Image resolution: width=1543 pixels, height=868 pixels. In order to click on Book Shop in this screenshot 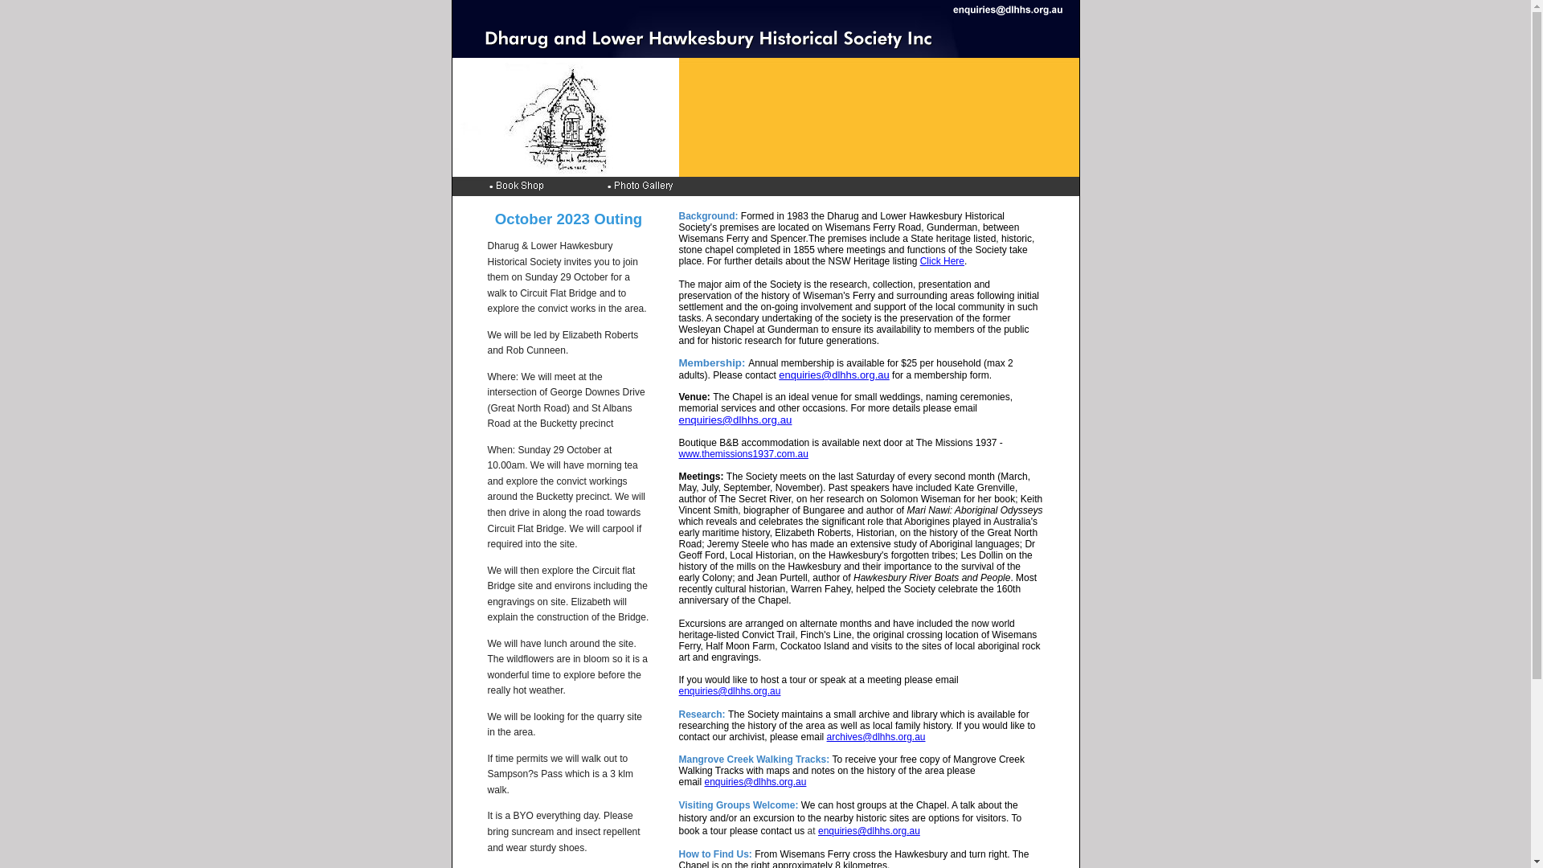, I will do `click(546, 186)`.